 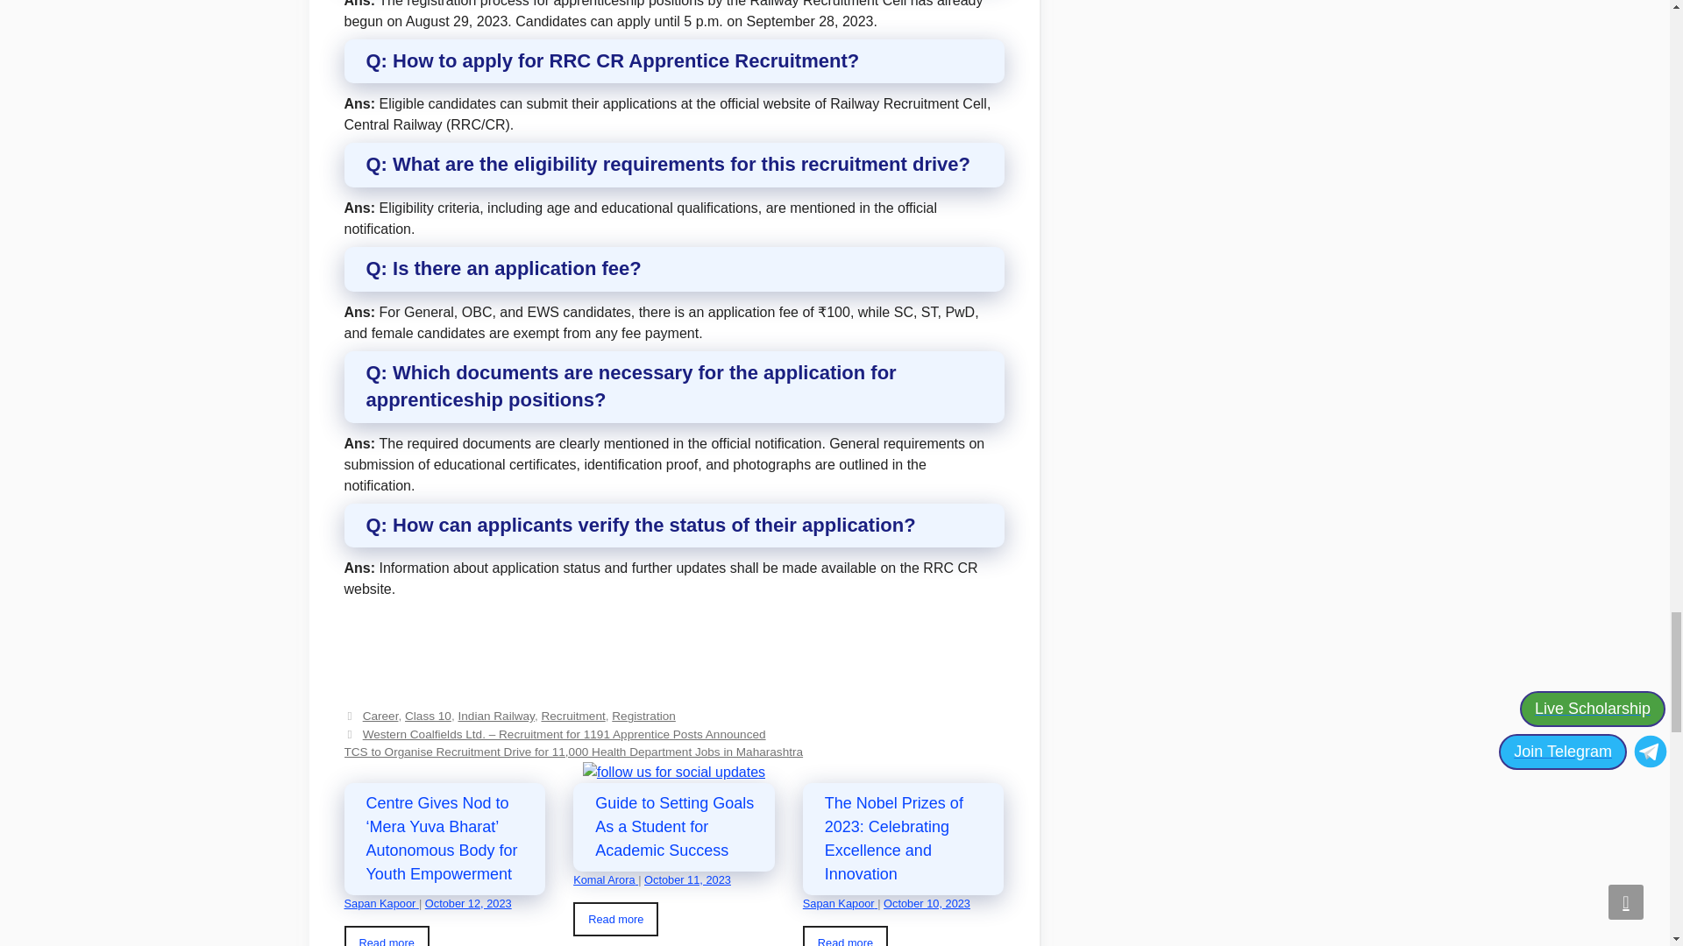 I want to click on View all posts by Sapan Kapoor, so click(x=380, y=902).